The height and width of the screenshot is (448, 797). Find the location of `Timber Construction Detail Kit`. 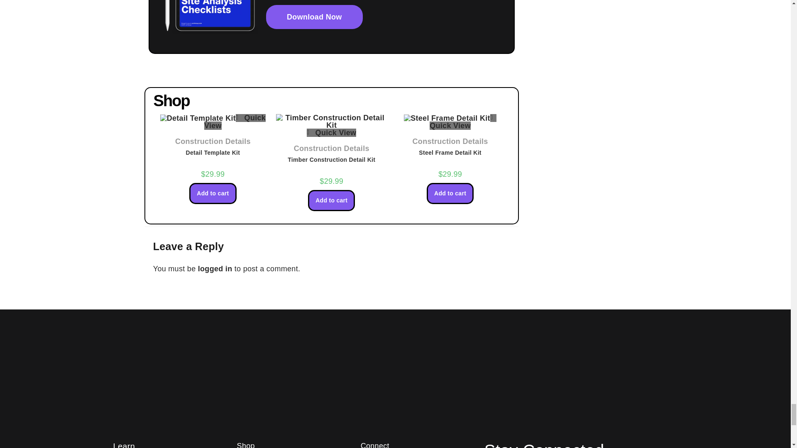

Timber Construction Detail Kit is located at coordinates (331, 159).